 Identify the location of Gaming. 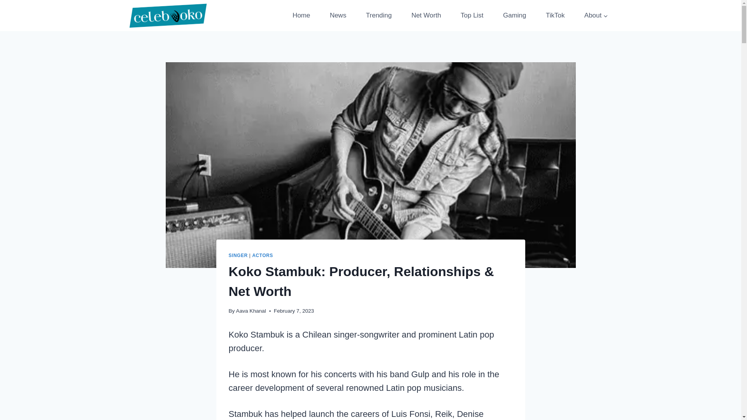
(514, 16).